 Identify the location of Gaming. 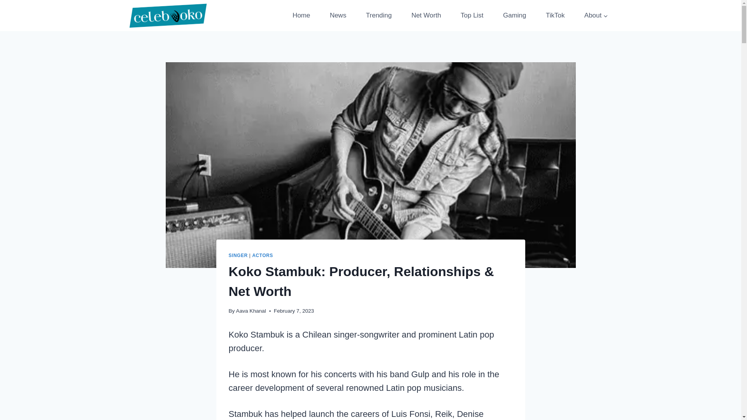
(514, 16).